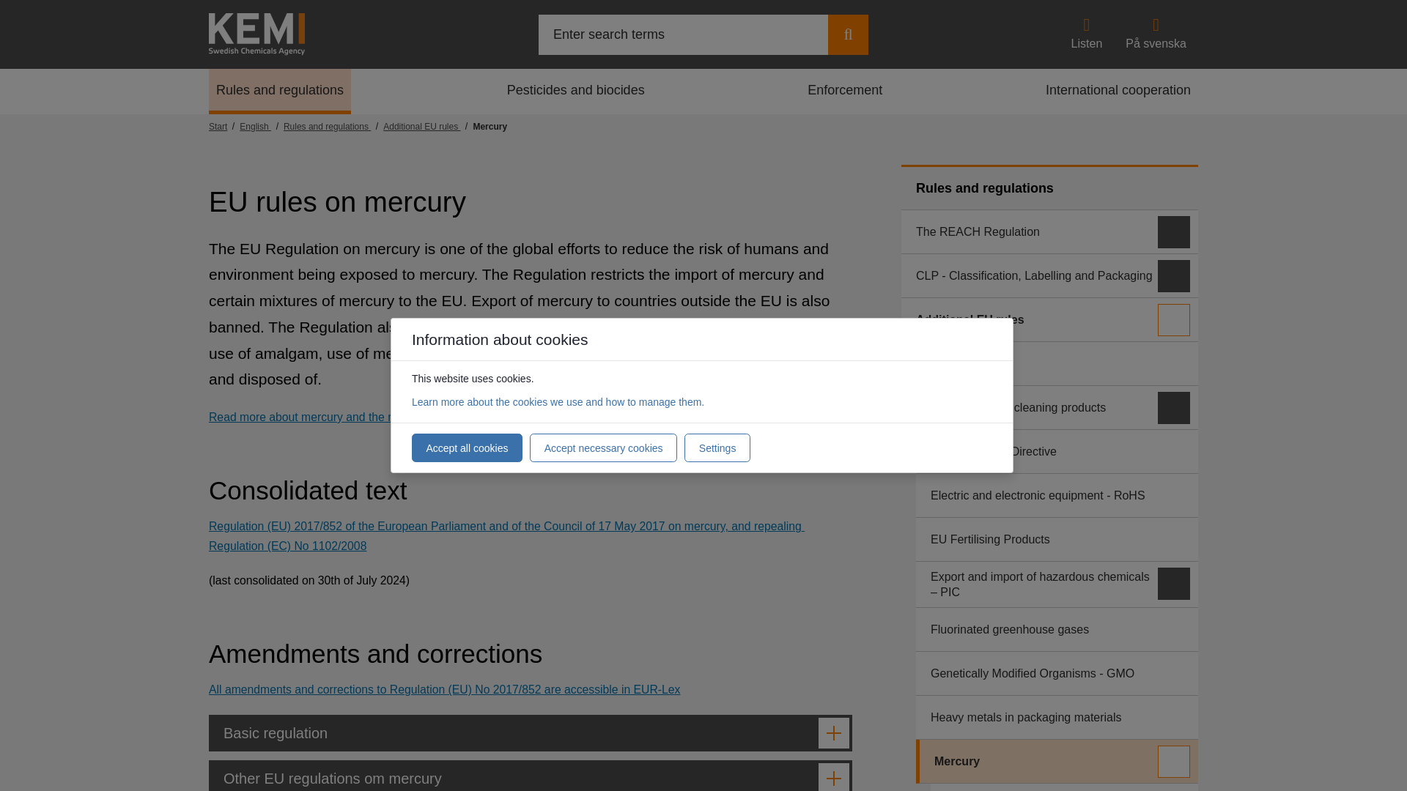  I want to click on Enforcement, so click(844, 91).